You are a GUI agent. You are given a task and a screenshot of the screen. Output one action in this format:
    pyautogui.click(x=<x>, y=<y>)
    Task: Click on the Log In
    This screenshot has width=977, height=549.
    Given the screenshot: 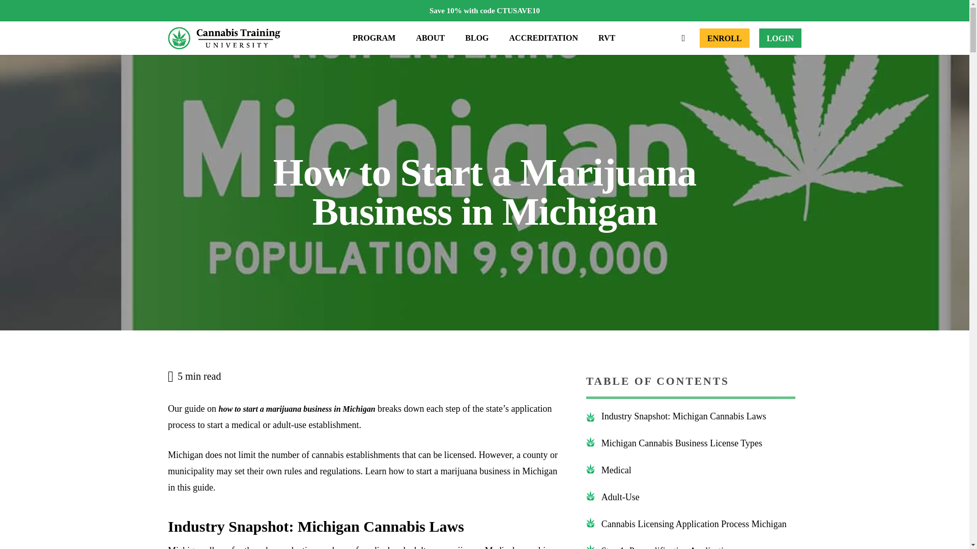 What is the action you would take?
    pyautogui.click(x=780, y=38)
    